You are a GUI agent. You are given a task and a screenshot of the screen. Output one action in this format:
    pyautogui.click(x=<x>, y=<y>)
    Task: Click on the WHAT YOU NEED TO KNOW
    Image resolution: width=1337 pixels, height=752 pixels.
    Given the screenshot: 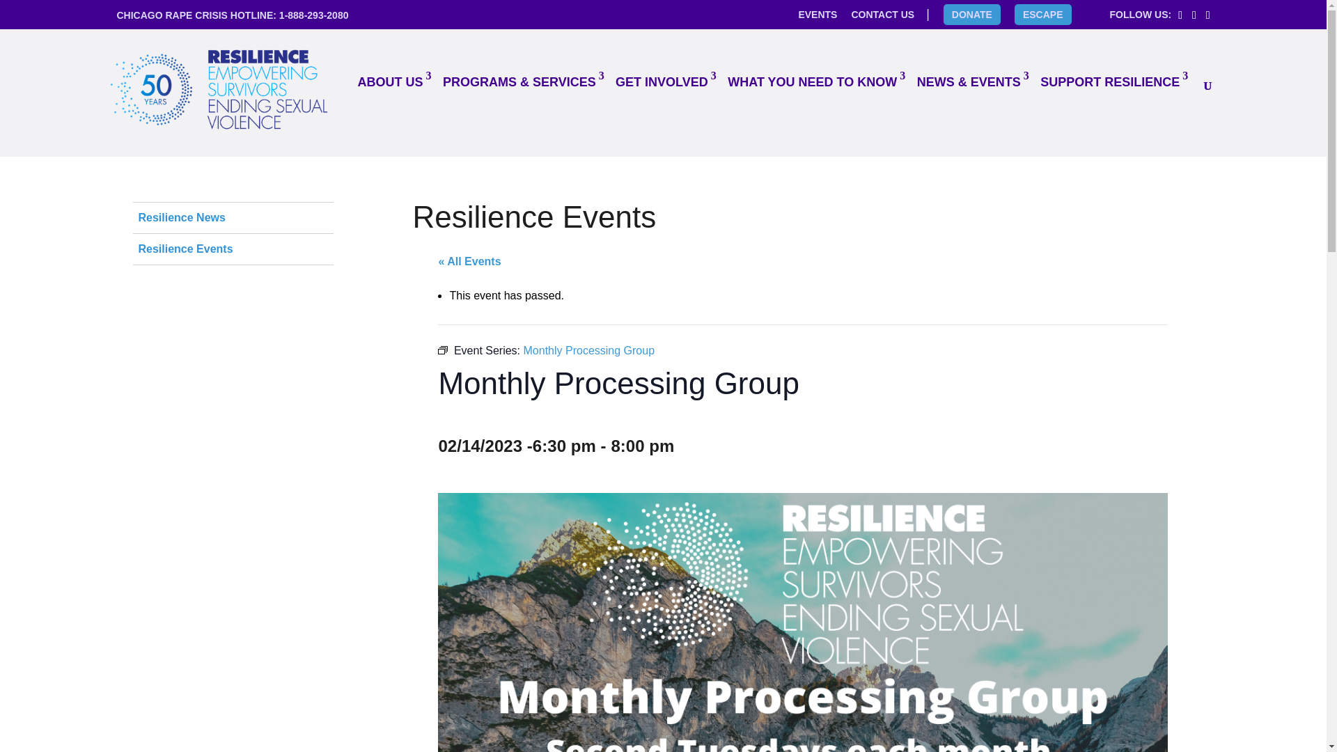 What is the action you would take?
    pyautogui.click(x=812, y=81)
    